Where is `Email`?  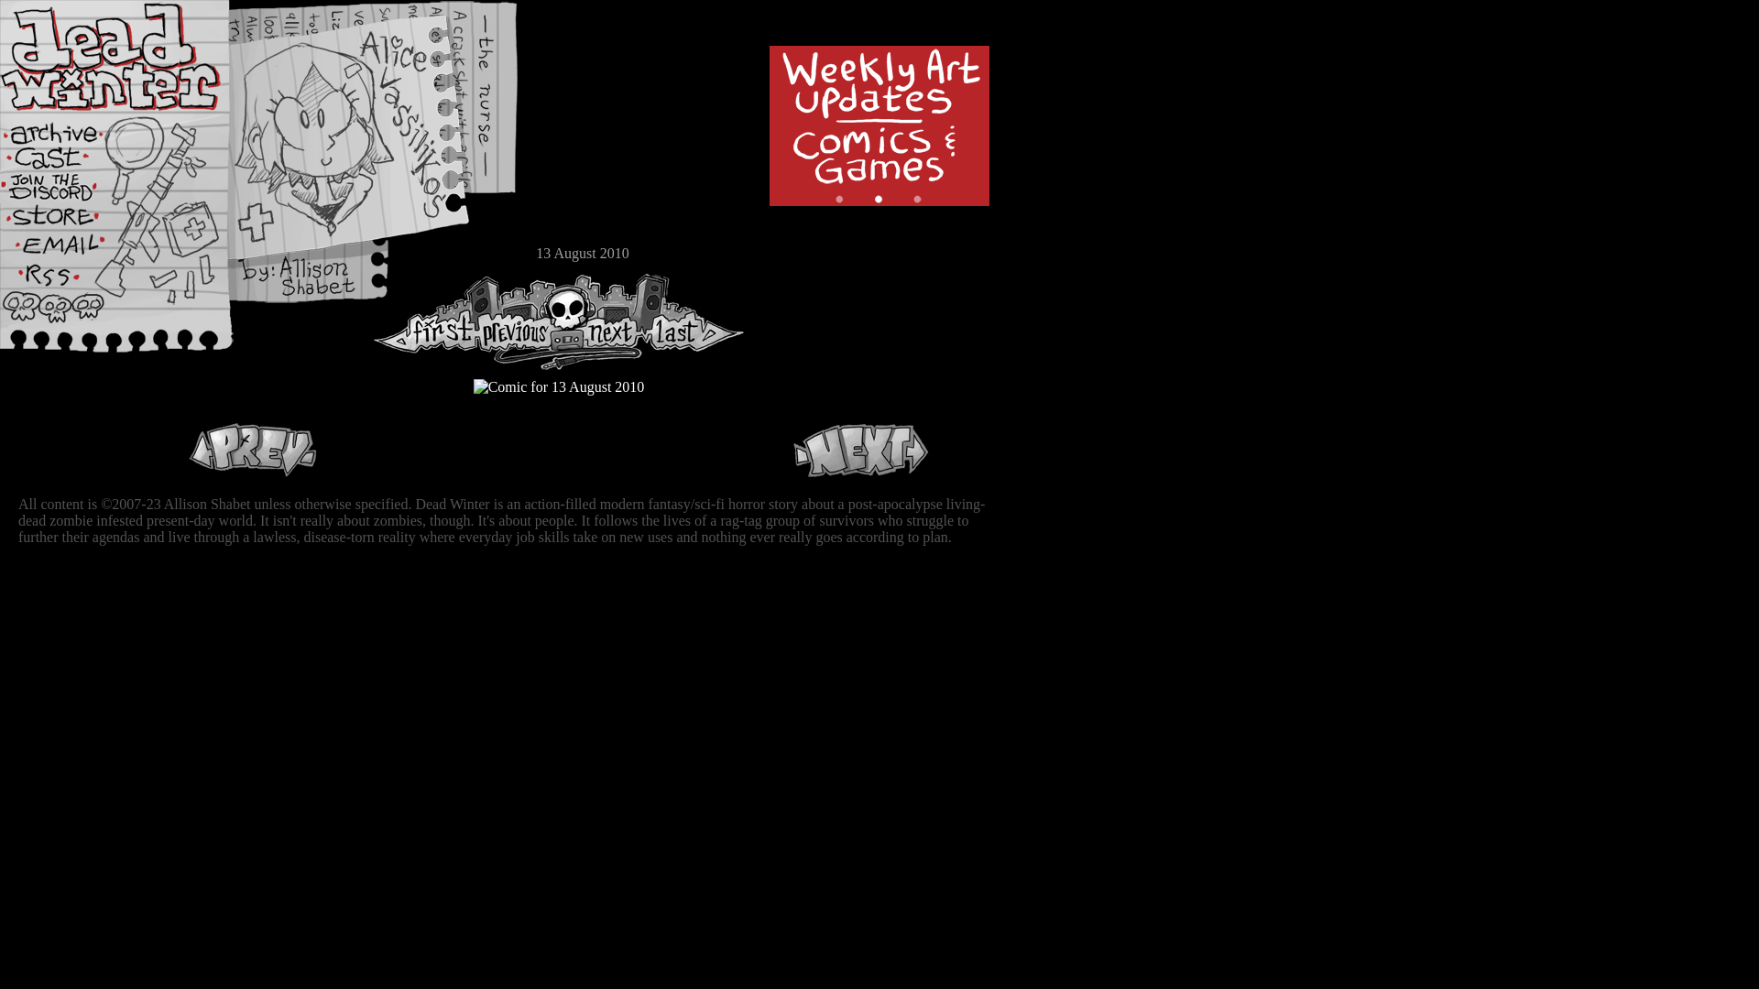
Email is located at coordinates (69, 251).